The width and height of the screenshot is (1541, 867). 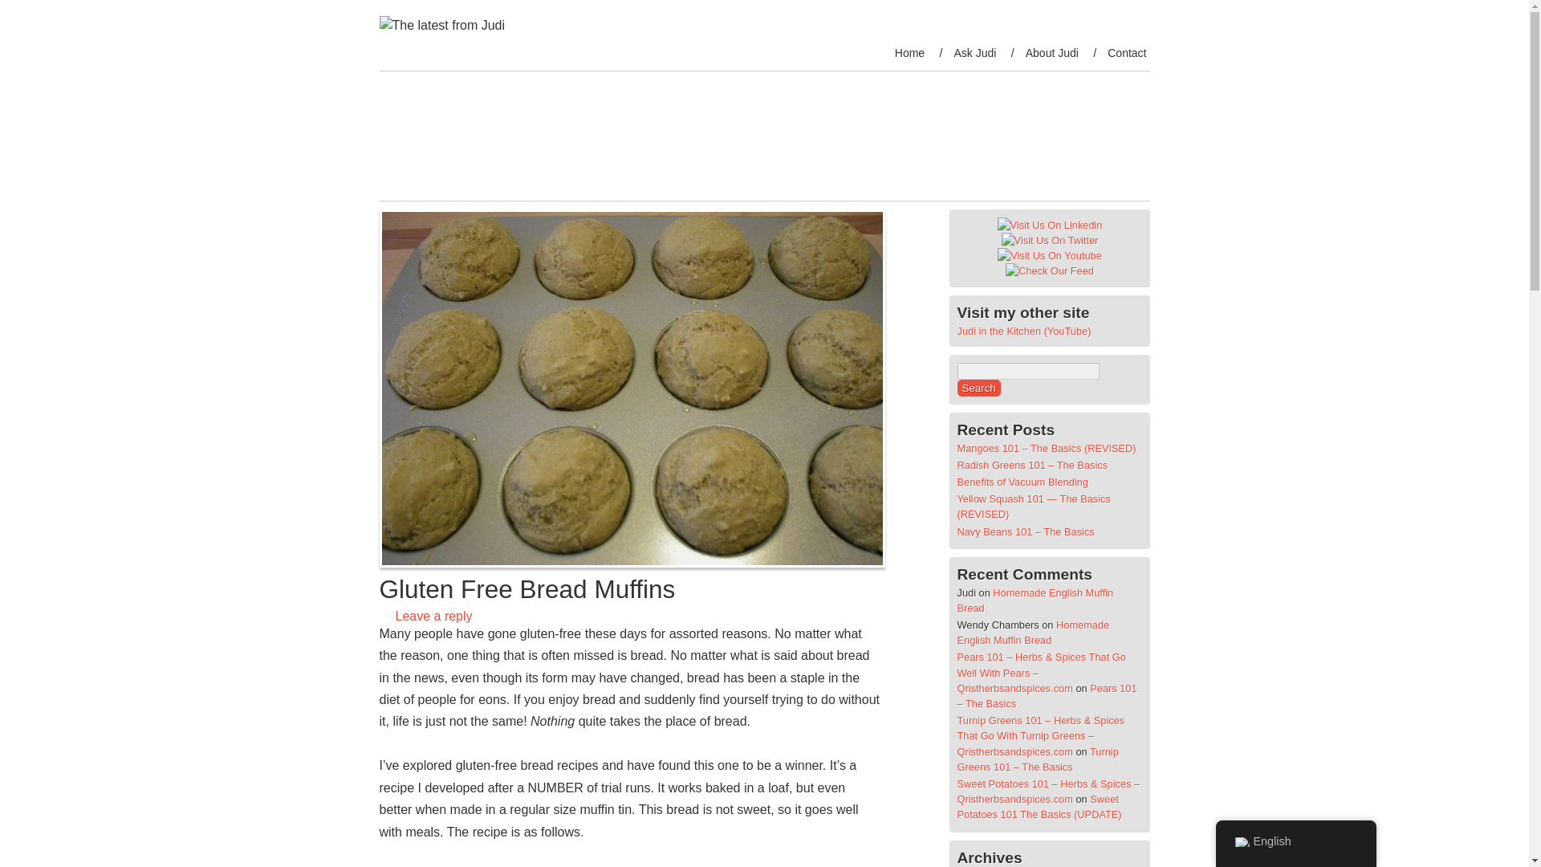 What do you see at coordinates (1049, 271) in the screenshot?
I see `Check Our Feed` at bounding box center [1049, 271].